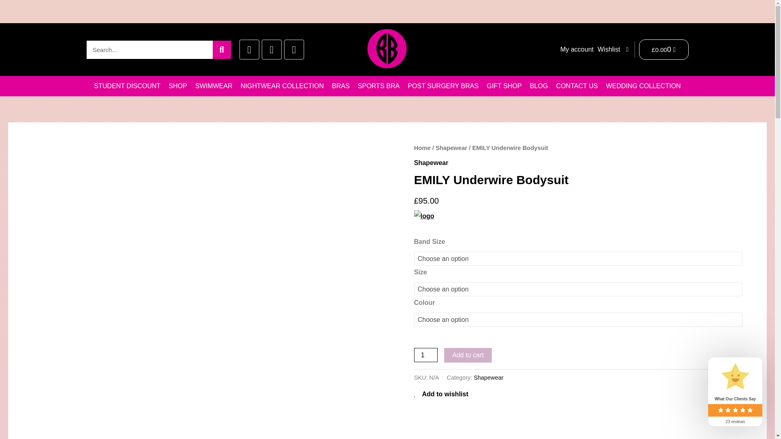 This screenshot has width=781, height=439. I want to click on POST SURGERY BRAS, so click(443, 86).